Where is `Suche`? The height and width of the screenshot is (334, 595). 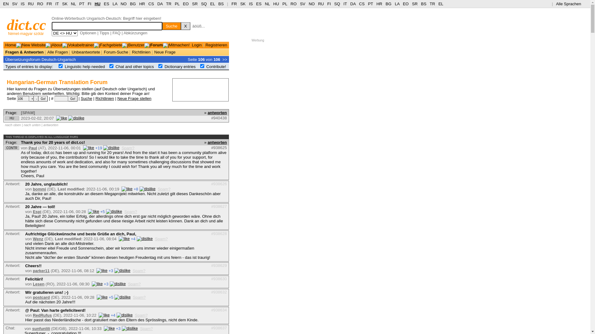
Suche is located at coordinates (172, 26).